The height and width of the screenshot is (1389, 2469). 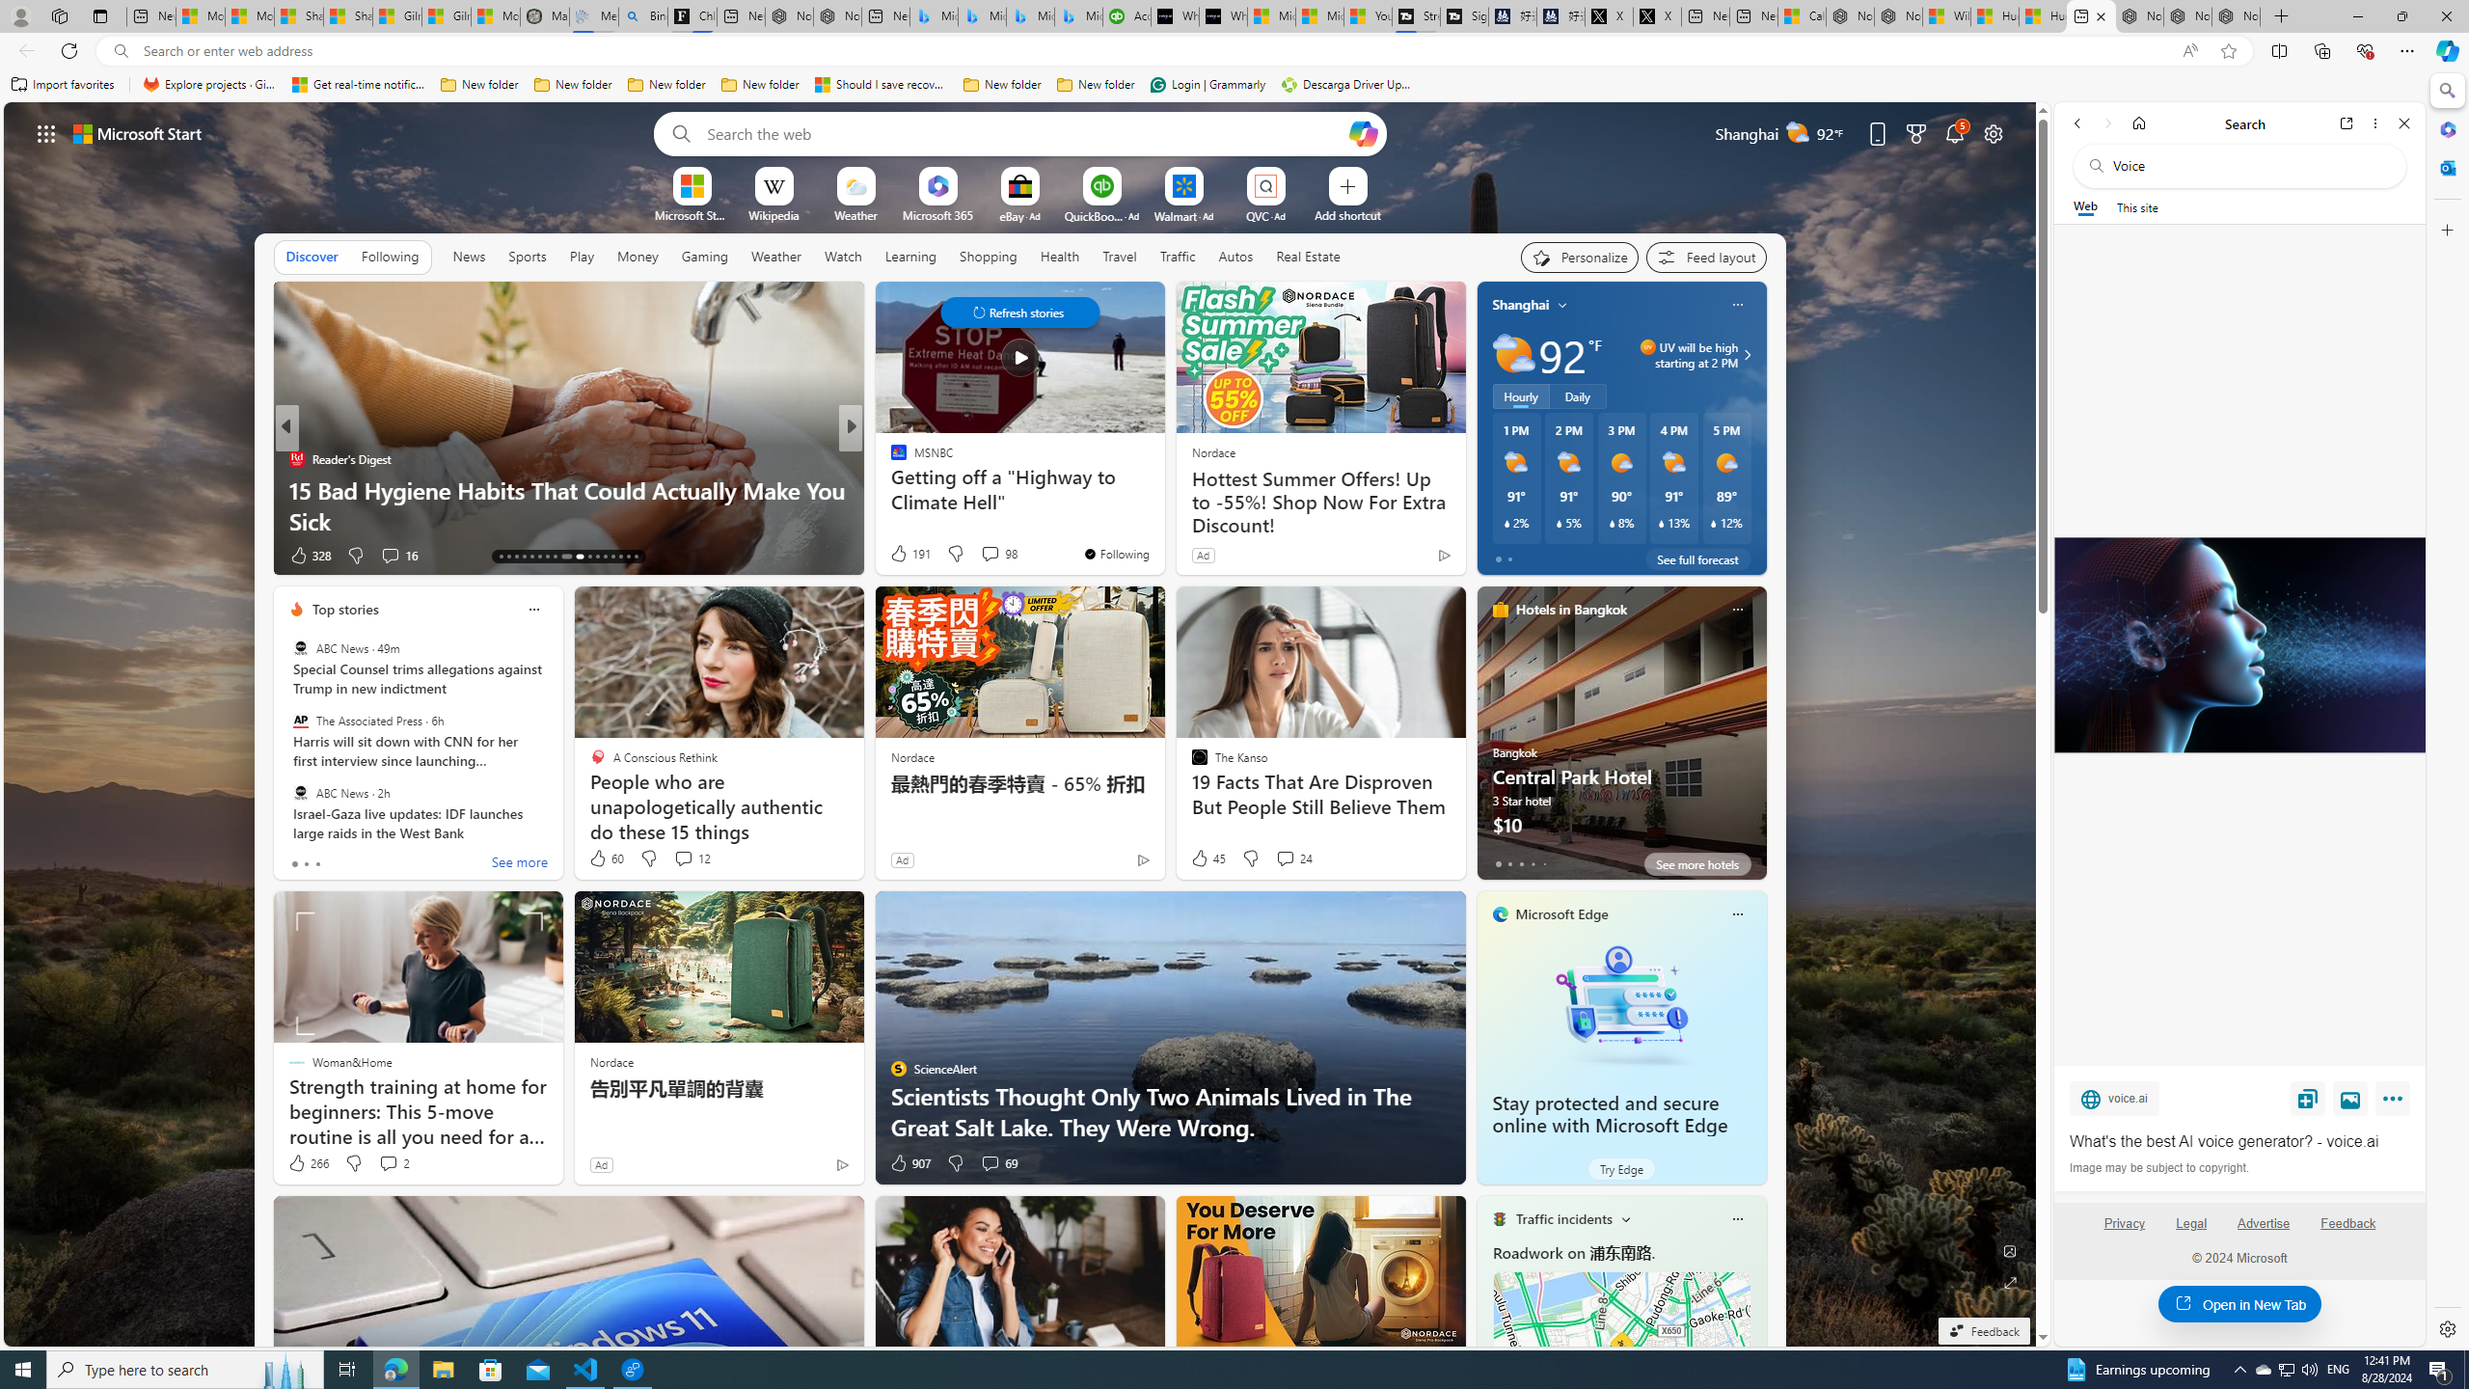 What do you see at coordinates (300, 792) in the screenshot?
I see `ABC News` at bounding box center [300, 792].